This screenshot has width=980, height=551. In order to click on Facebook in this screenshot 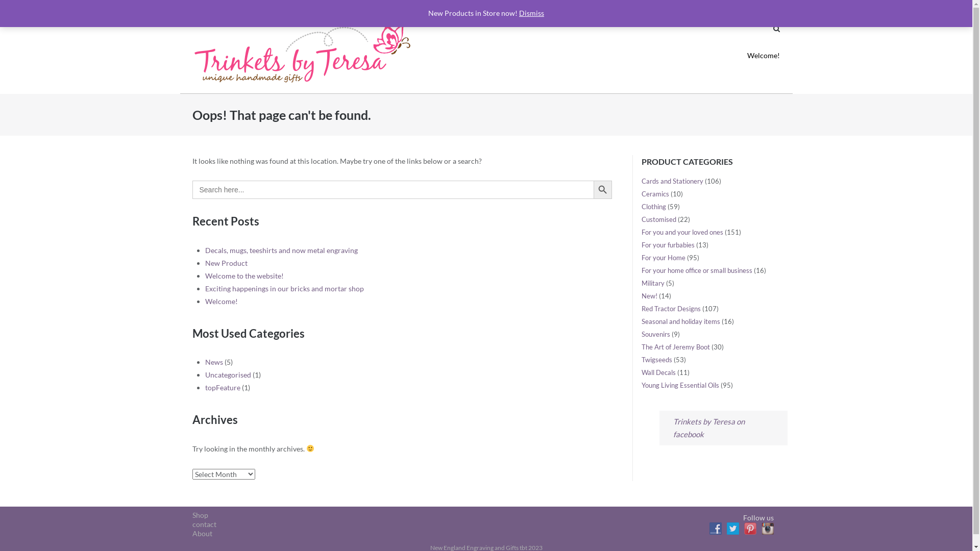, I will do `click(716, 529)`.